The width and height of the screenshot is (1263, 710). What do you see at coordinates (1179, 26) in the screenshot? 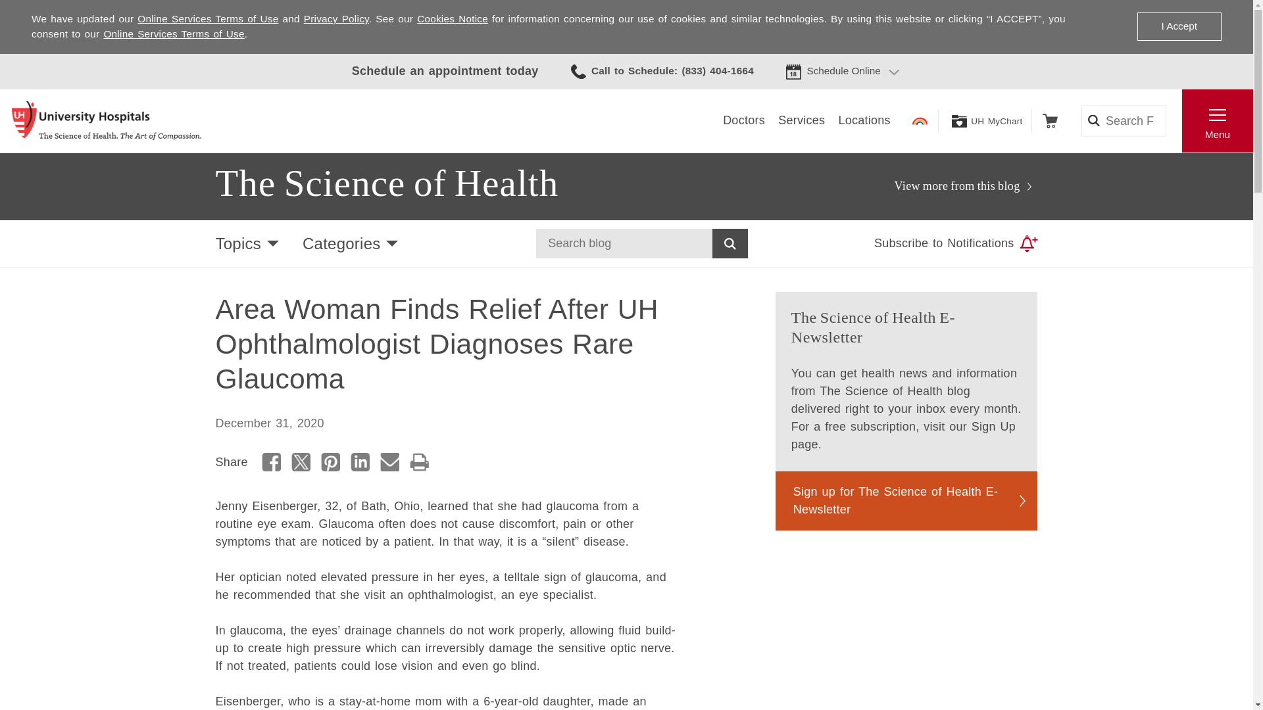
I see `I Accept` at bounding box center [1179, 26].